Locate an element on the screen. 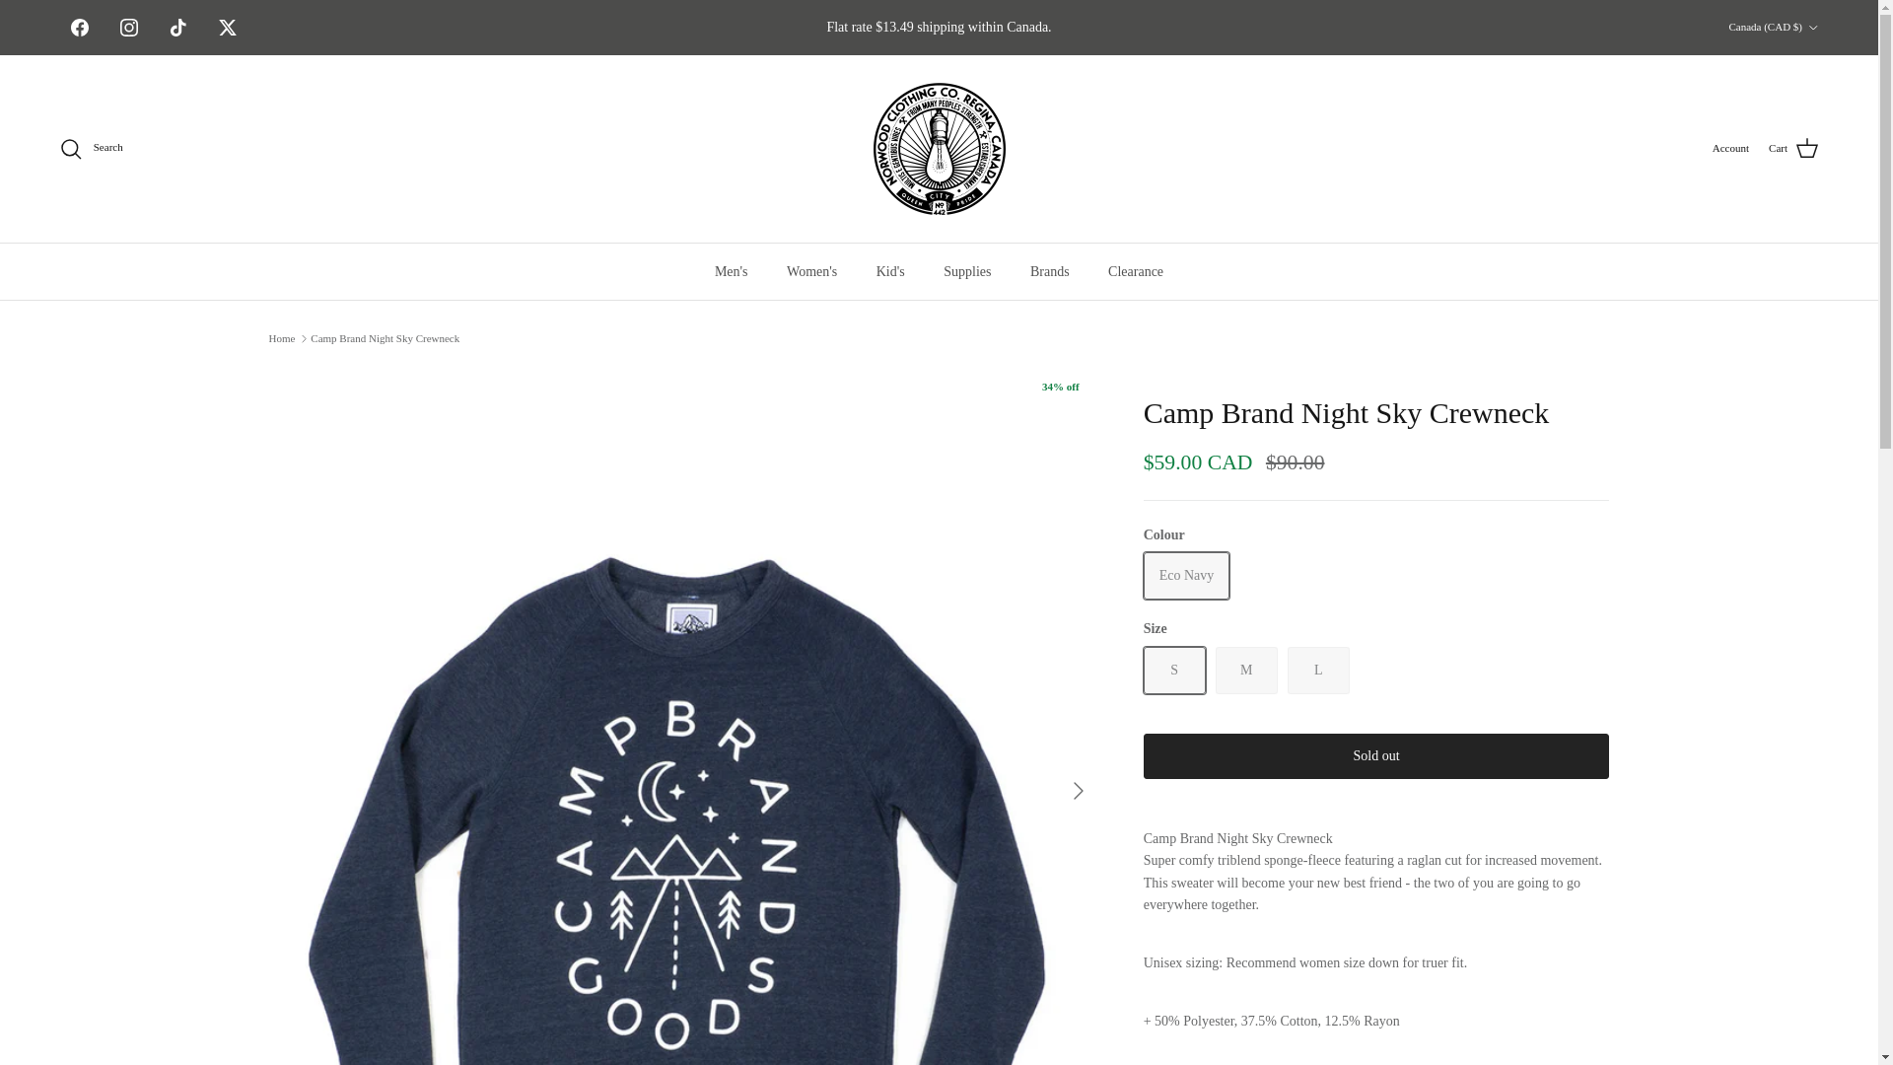 The width and height of the screenshot is (1893, 1065). Instagram is located at coordinates (129, 28).